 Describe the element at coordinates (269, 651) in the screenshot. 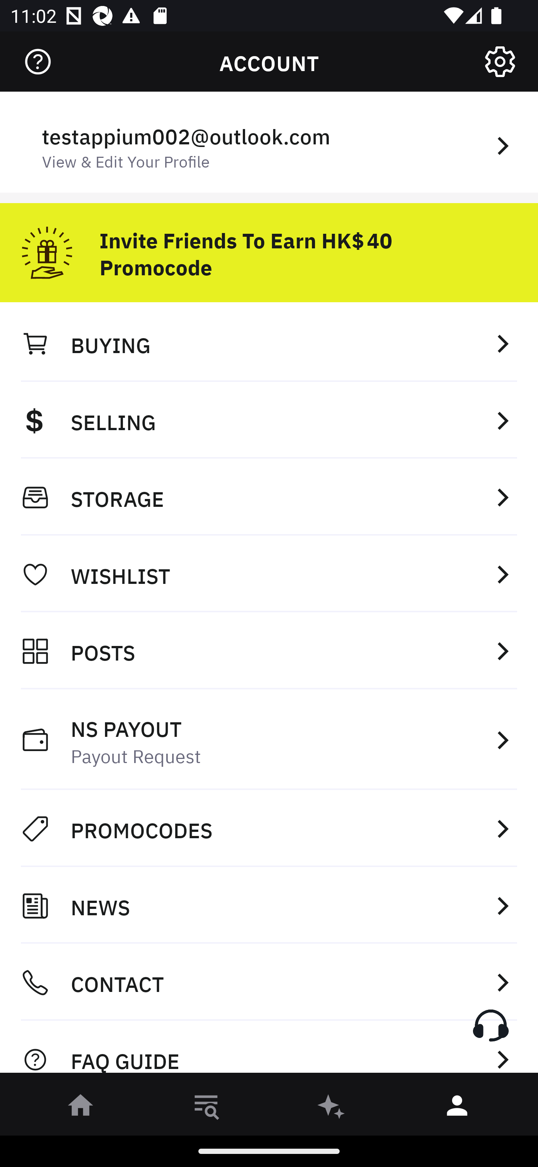

I see ` POSTS ` at that location.